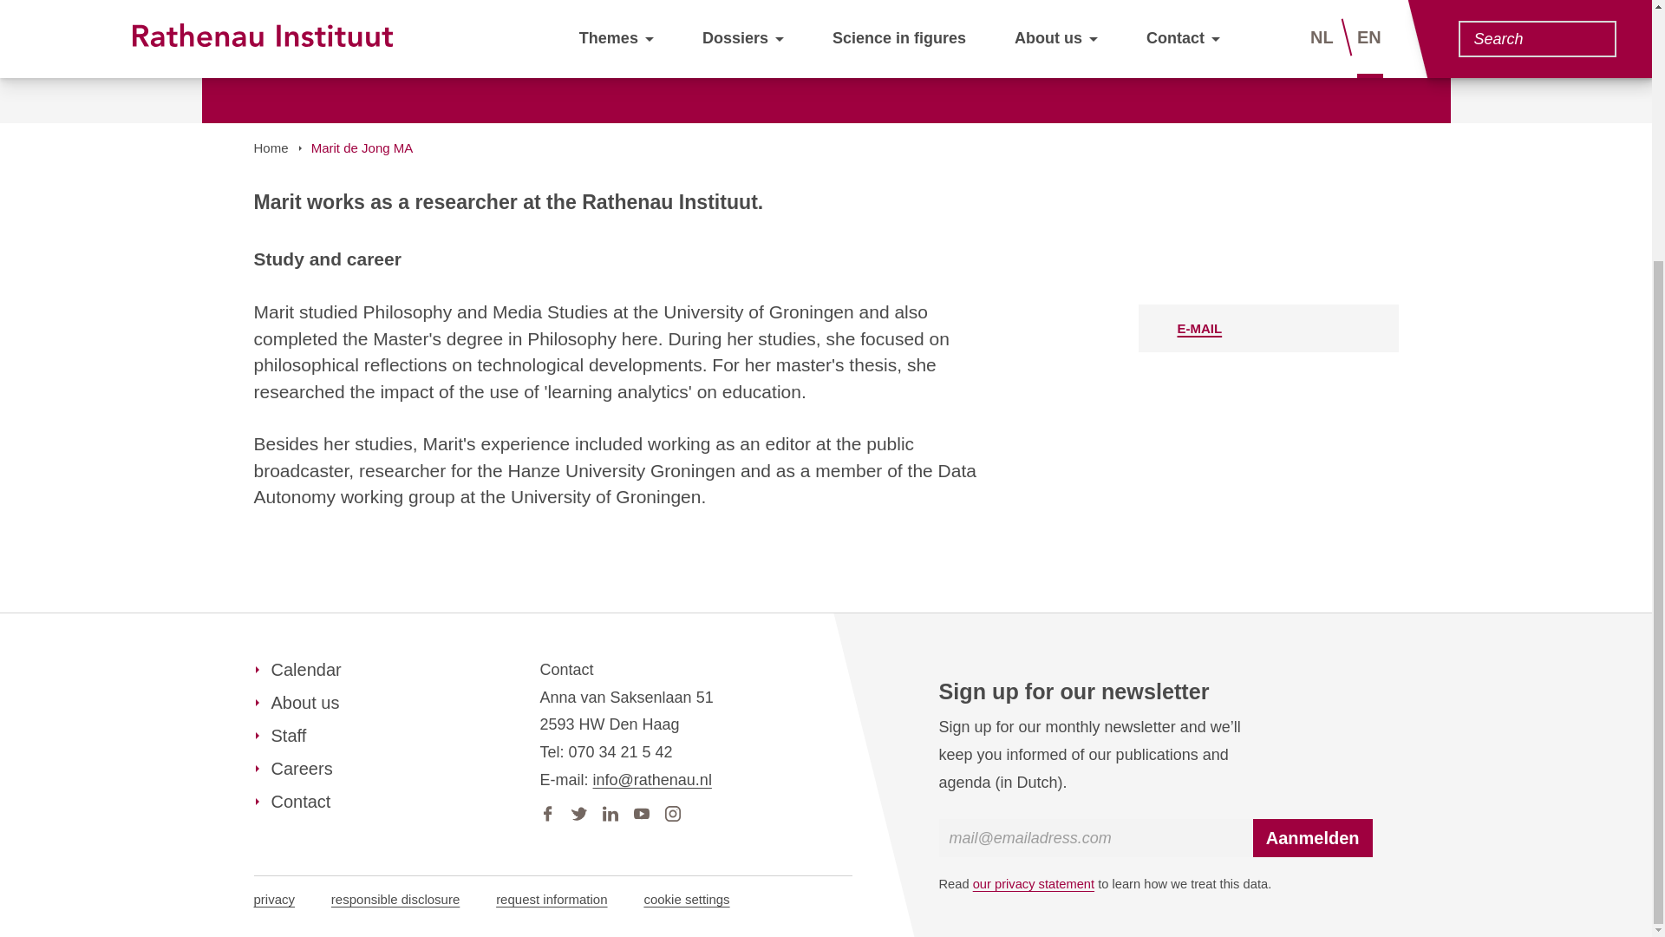 The height and width of the screenshot is (937, 1665). What do you see at coordinates (609, 810) in the screenshot?
I see `Rathenau LinkedIn` at bounding box center [609, 810].